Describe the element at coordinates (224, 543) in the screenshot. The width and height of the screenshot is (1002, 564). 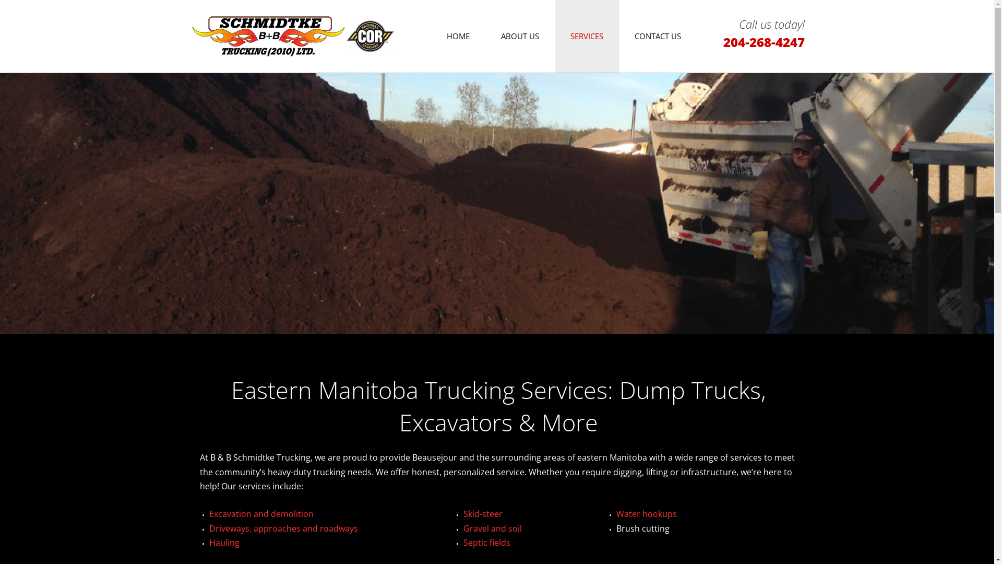
I see `Hauling` at that location.